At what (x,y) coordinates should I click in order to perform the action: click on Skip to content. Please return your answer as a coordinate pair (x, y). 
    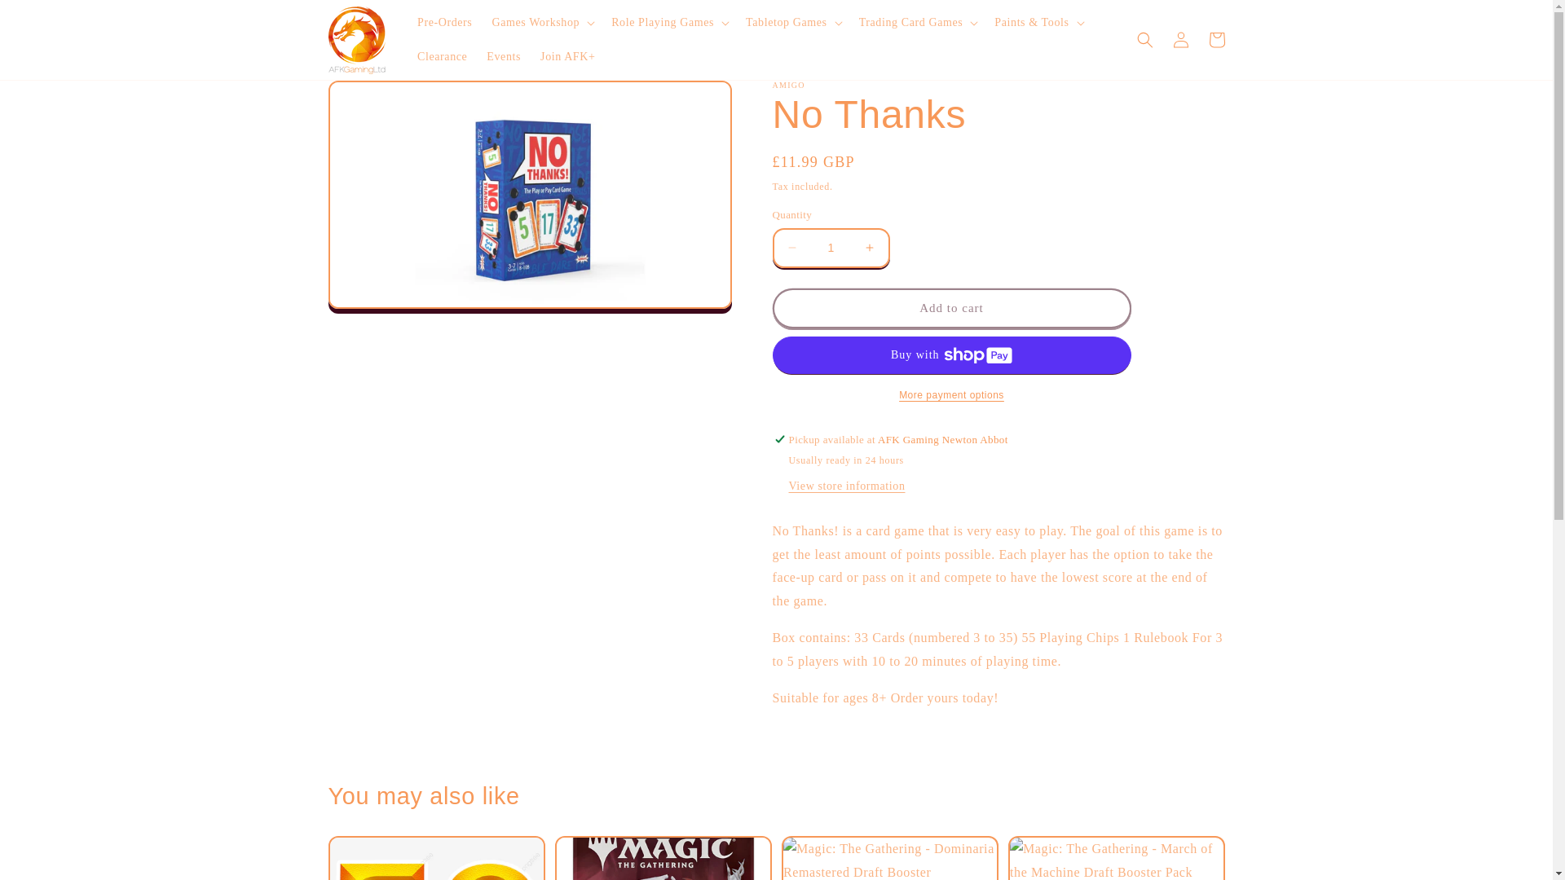
    Looking at the image, I should click on (50, 20).